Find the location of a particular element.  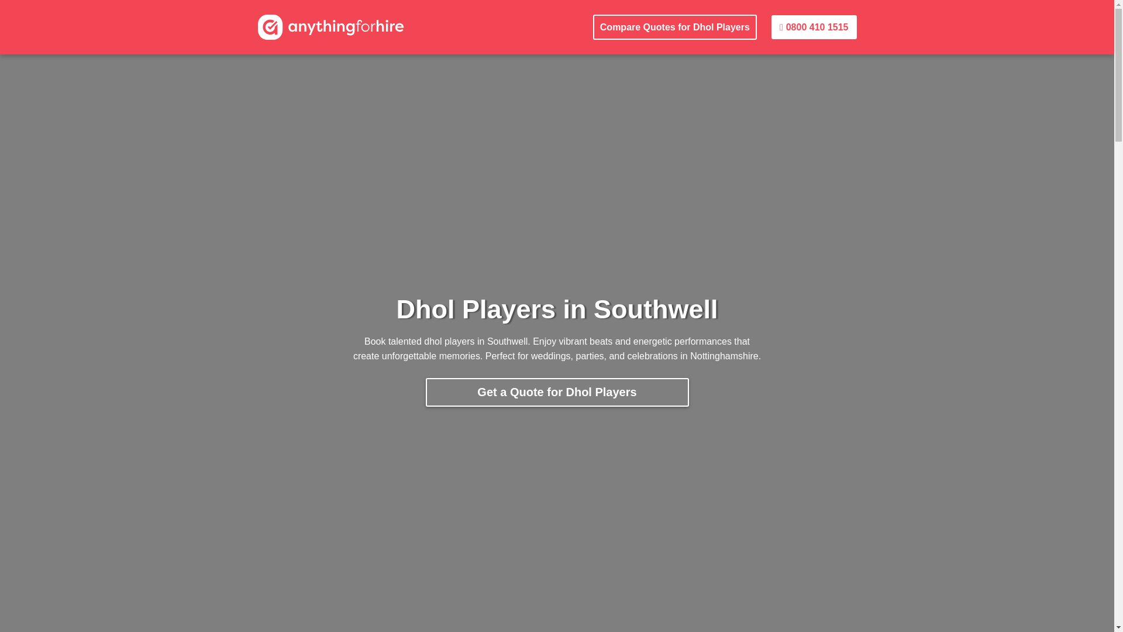

AFH Logo is located at coordinates (330, 26).